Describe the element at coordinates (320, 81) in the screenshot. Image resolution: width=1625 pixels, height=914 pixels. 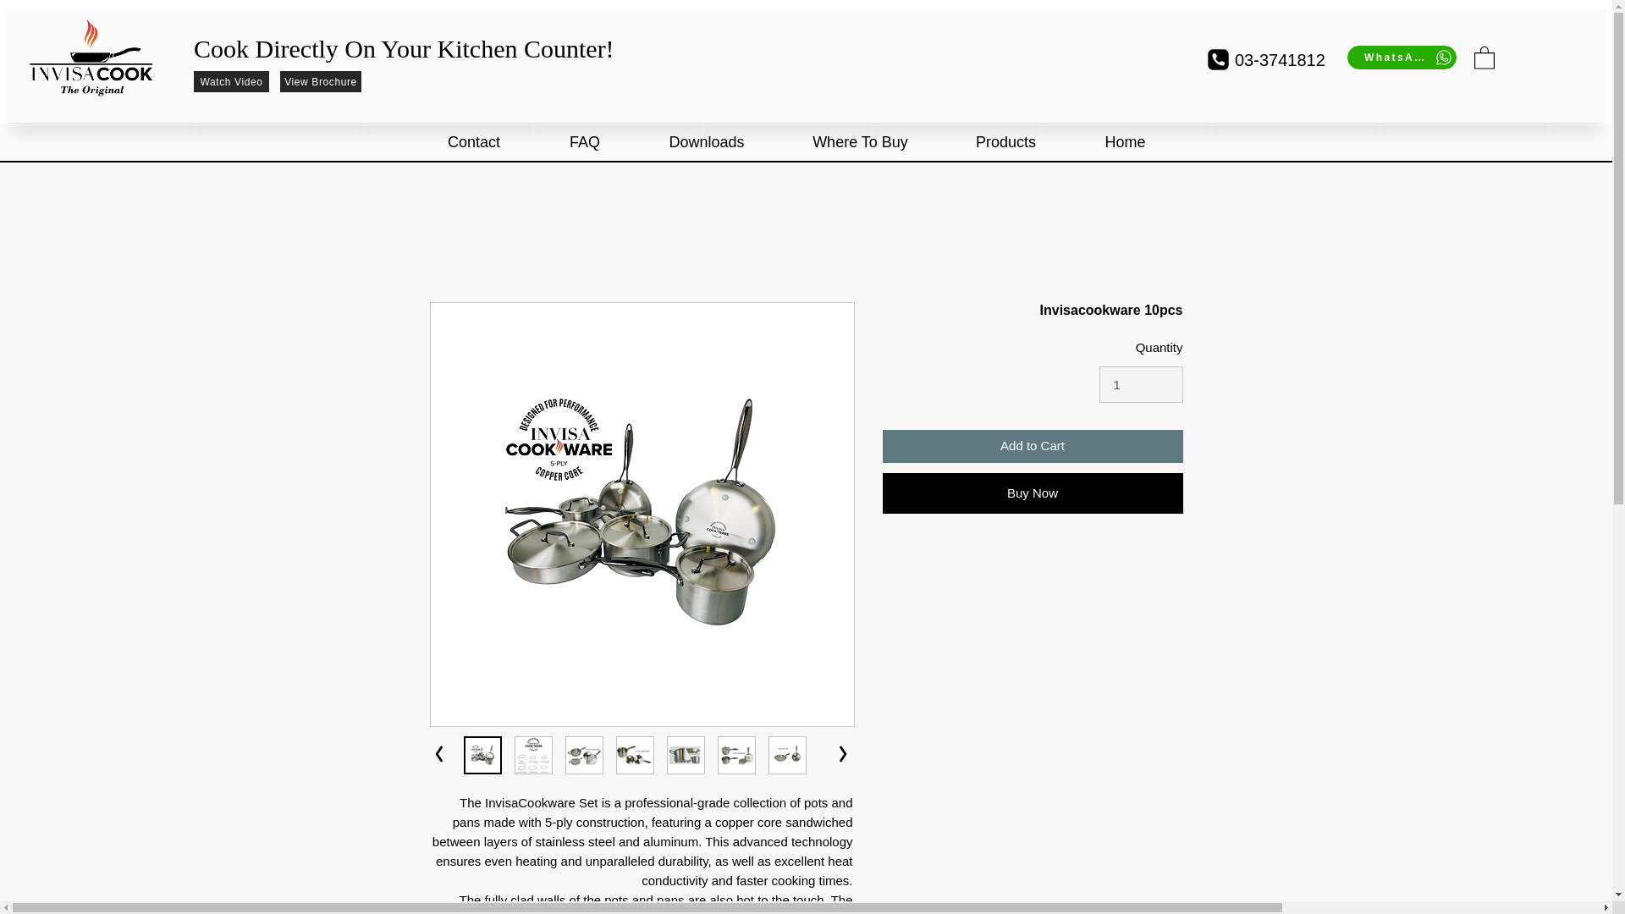
I see `View Brochure` at that location.